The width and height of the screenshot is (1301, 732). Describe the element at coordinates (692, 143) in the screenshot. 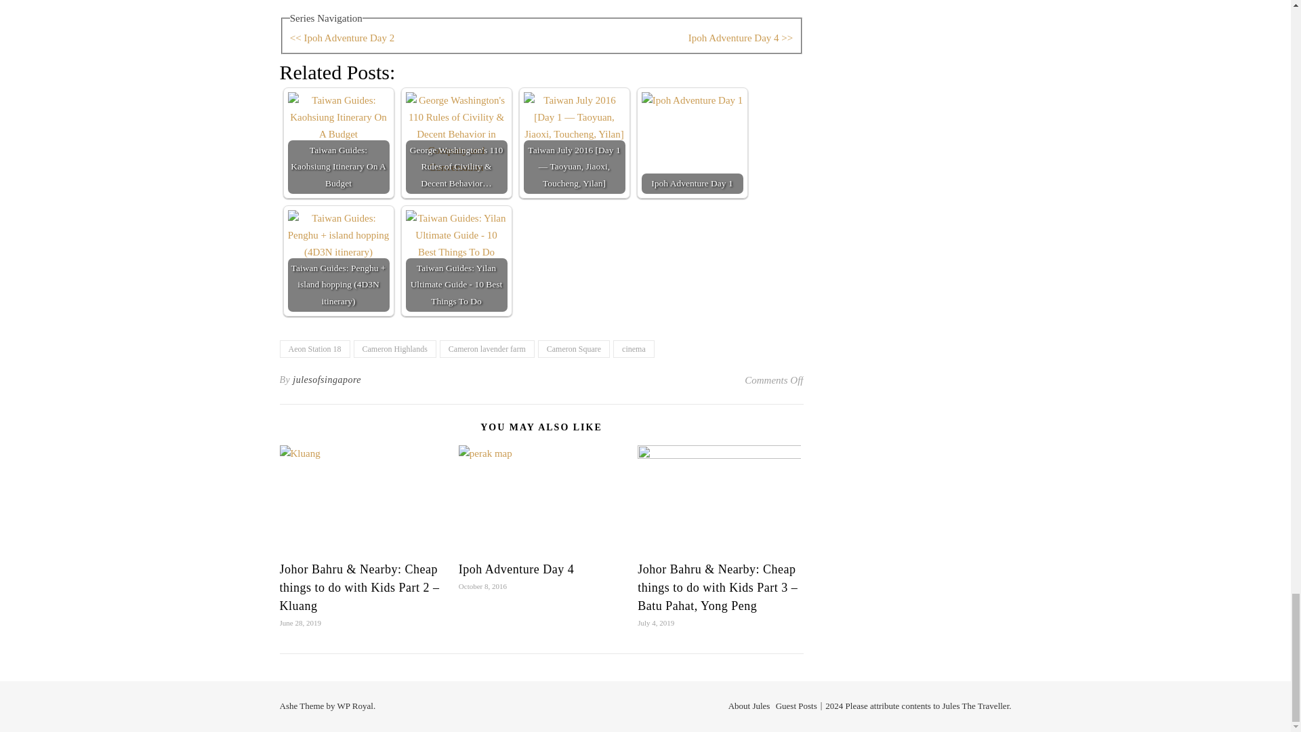

I see `Ipoh Adventure Day 1` at that location.